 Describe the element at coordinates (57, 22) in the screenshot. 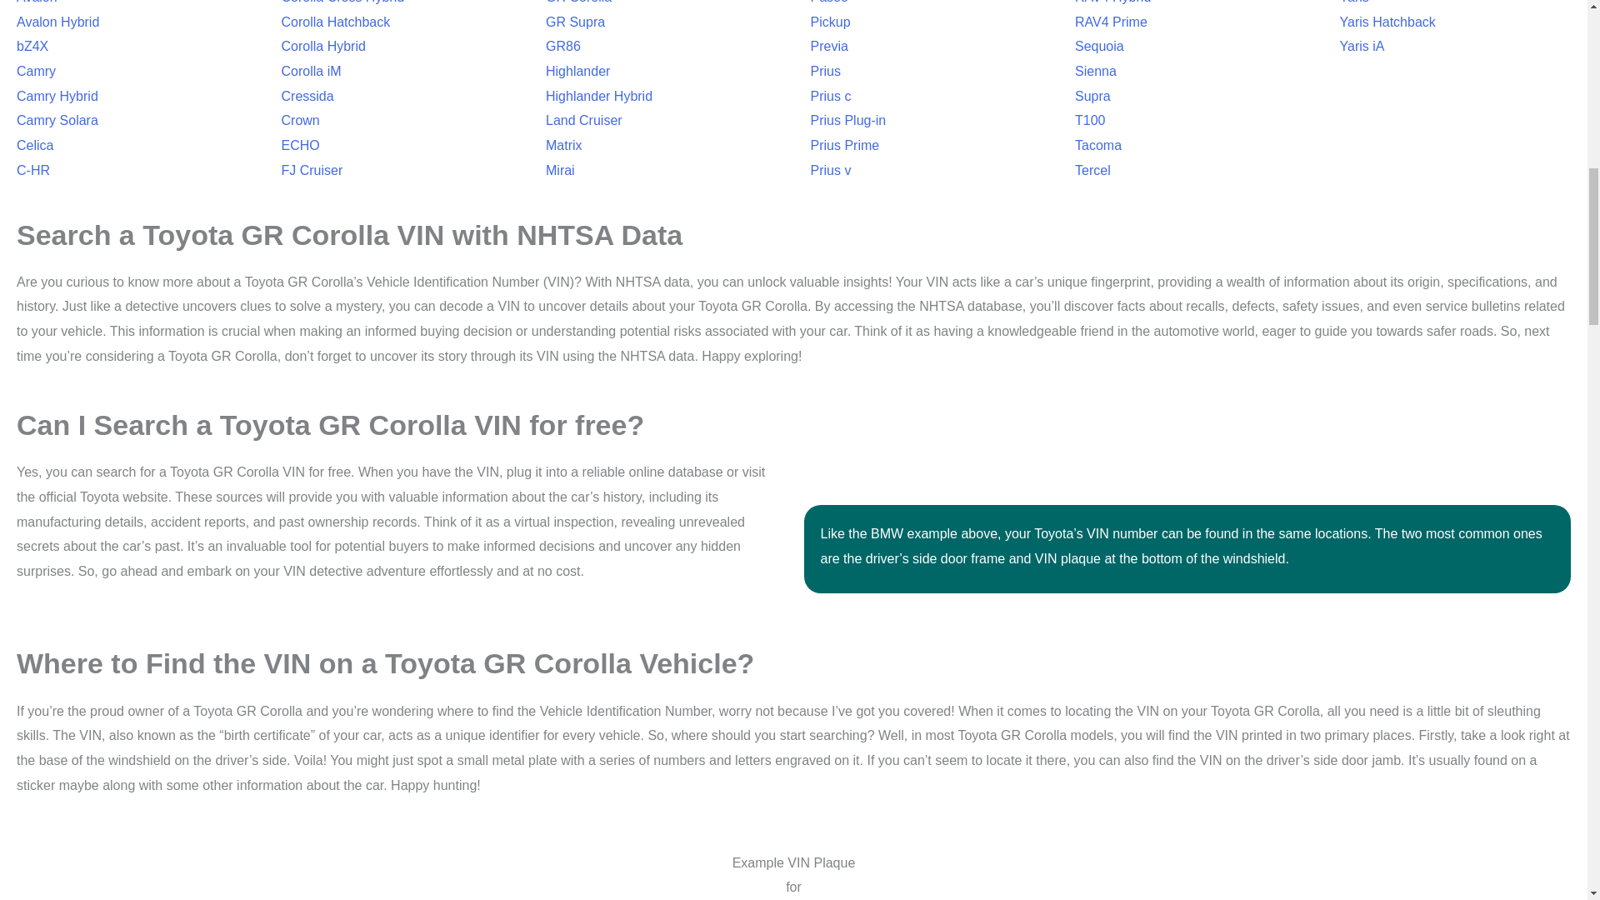

I see `Avalon Hybrid` at that location.